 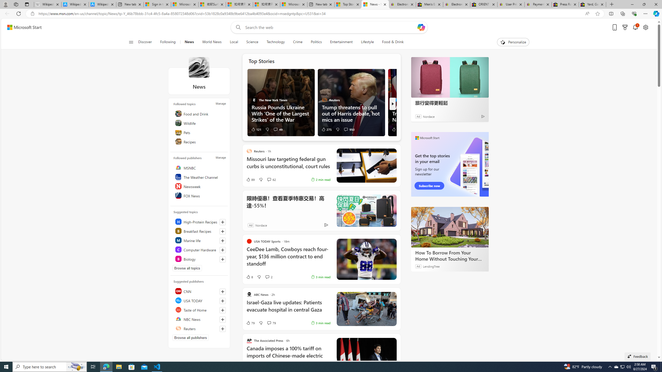 What do you see at coordinates (272, 323) in the screenshot?
I see `View comments 79 Comment` at bounding box center [272, 323].